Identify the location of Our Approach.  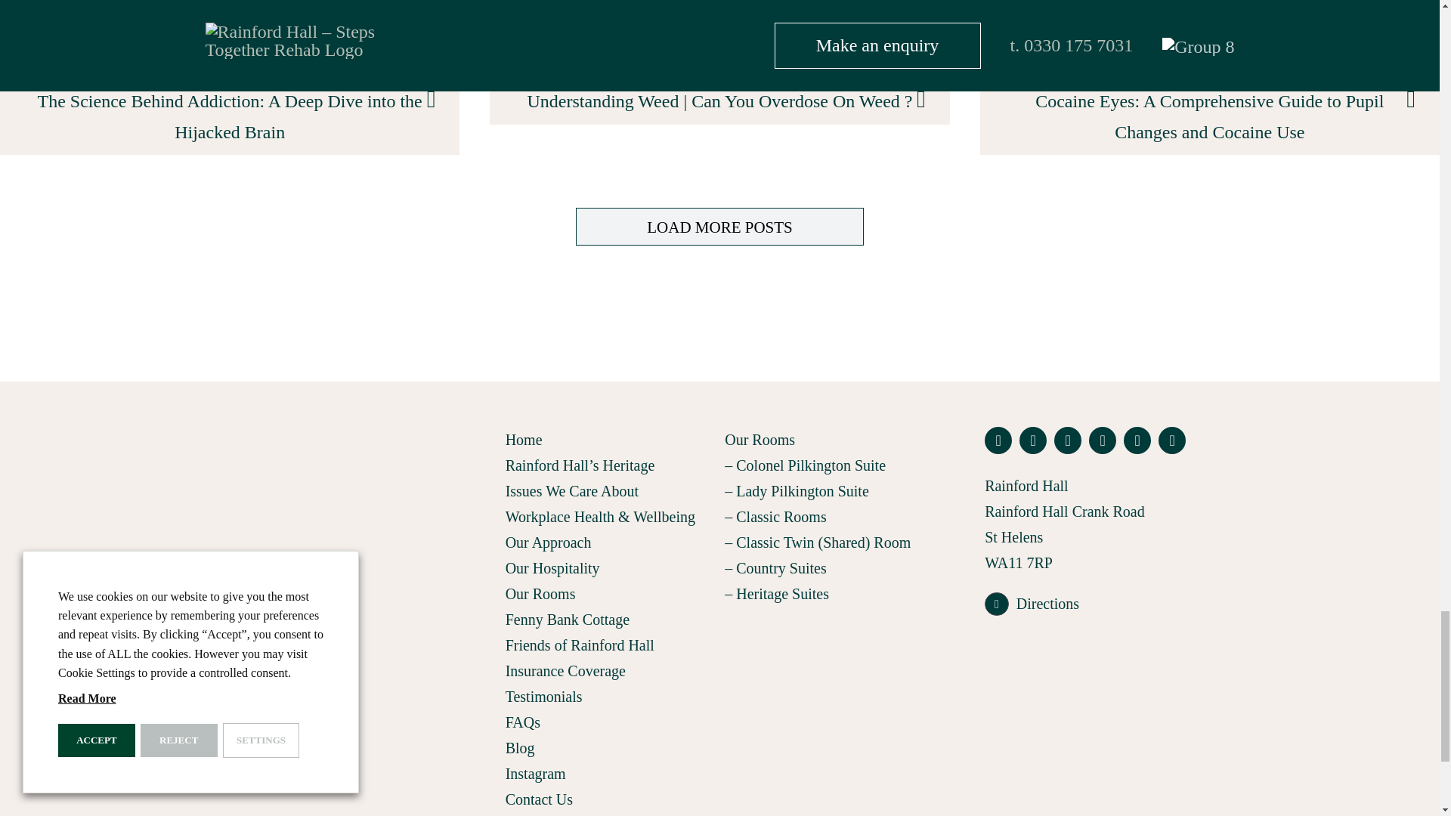
(610, 542).